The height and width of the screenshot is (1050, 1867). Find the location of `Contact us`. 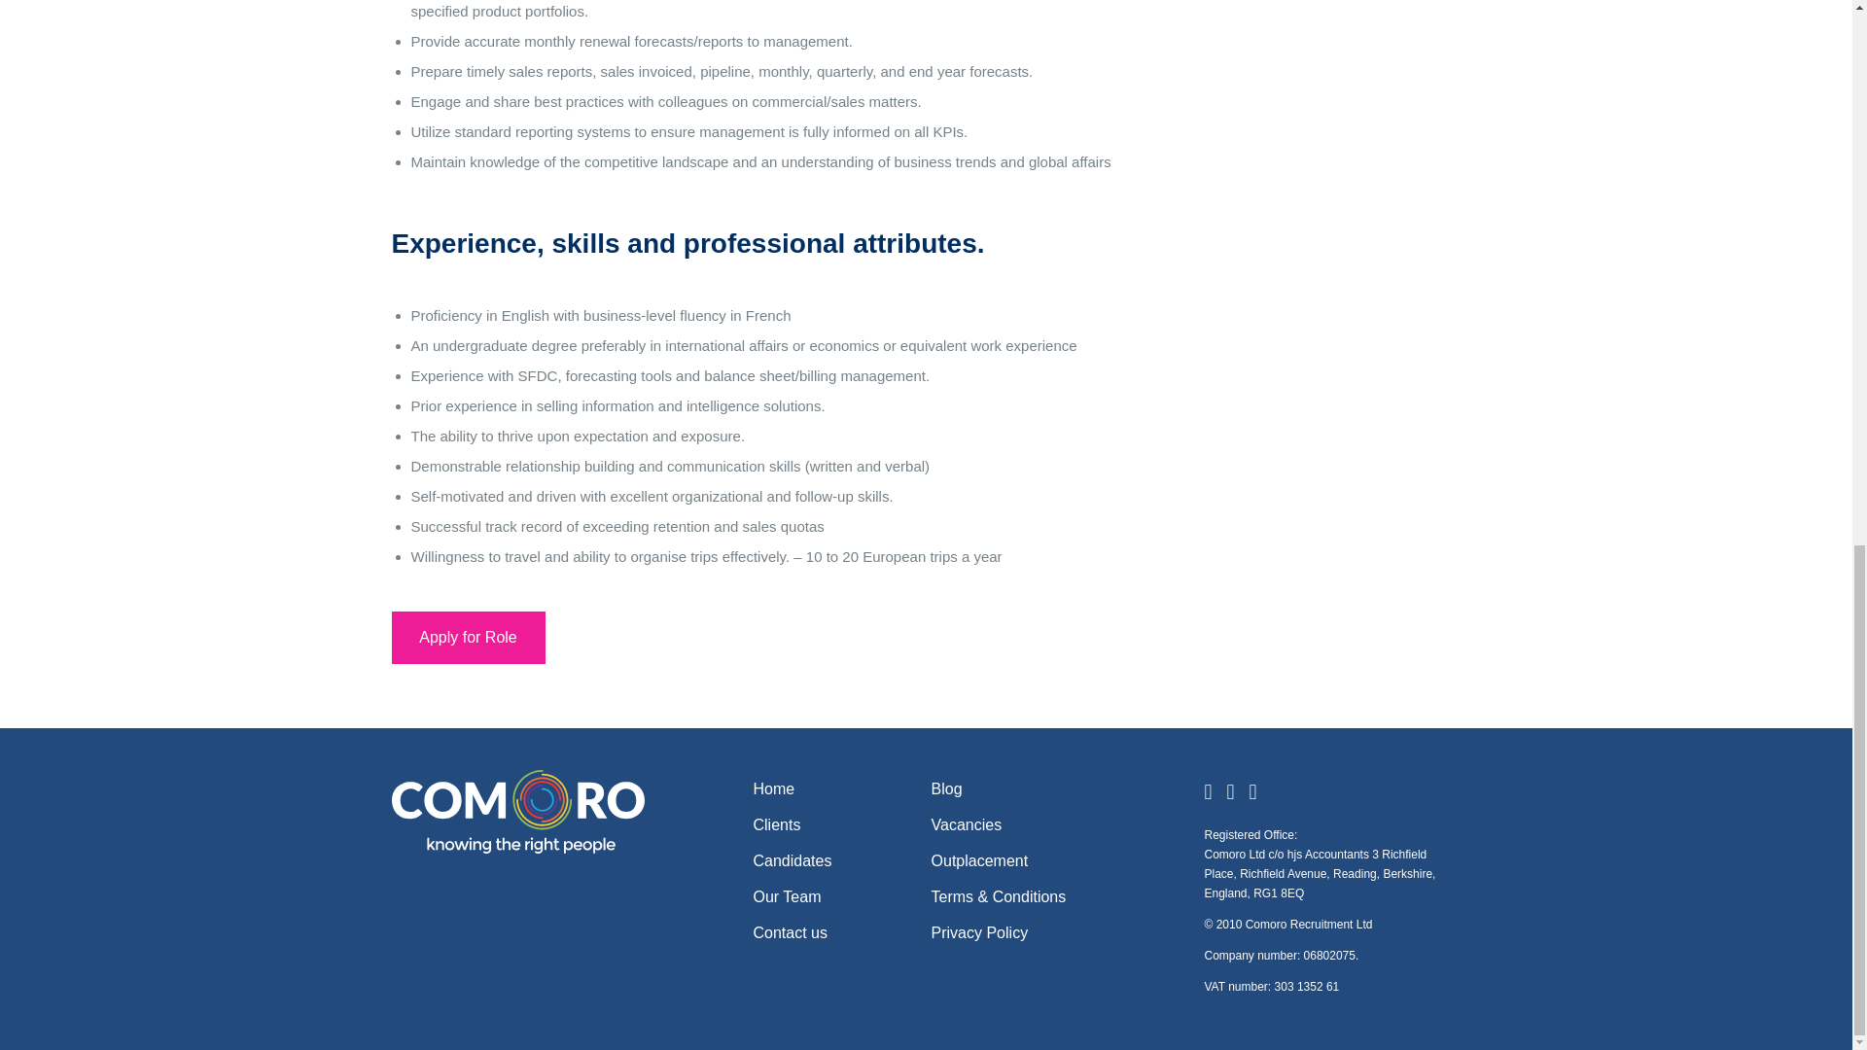

Contact us is located at coordinates (790, 932).